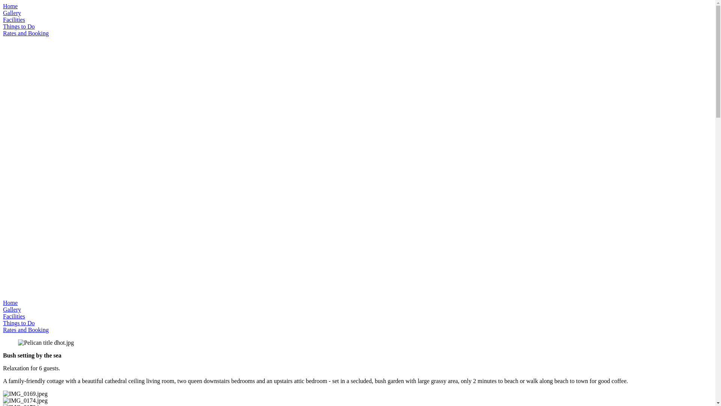  Describe the element at coordinates (14, 20) in the screenshot. I see `Facilities` at that location.